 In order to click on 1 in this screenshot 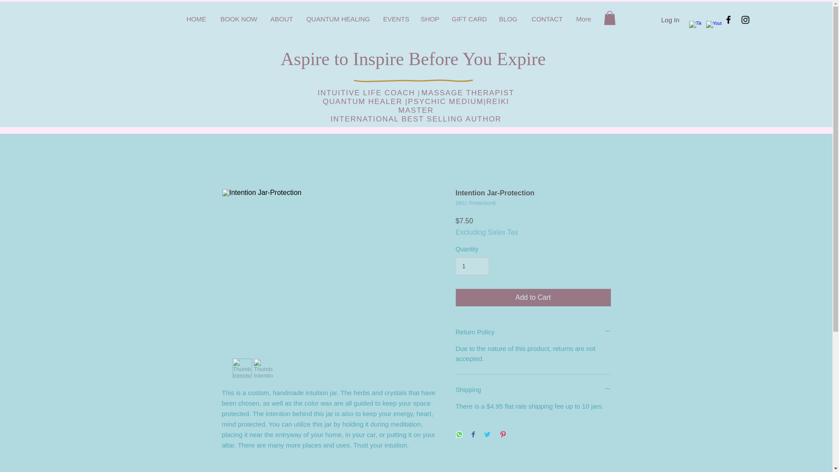, I will do `click(472, 266)`.